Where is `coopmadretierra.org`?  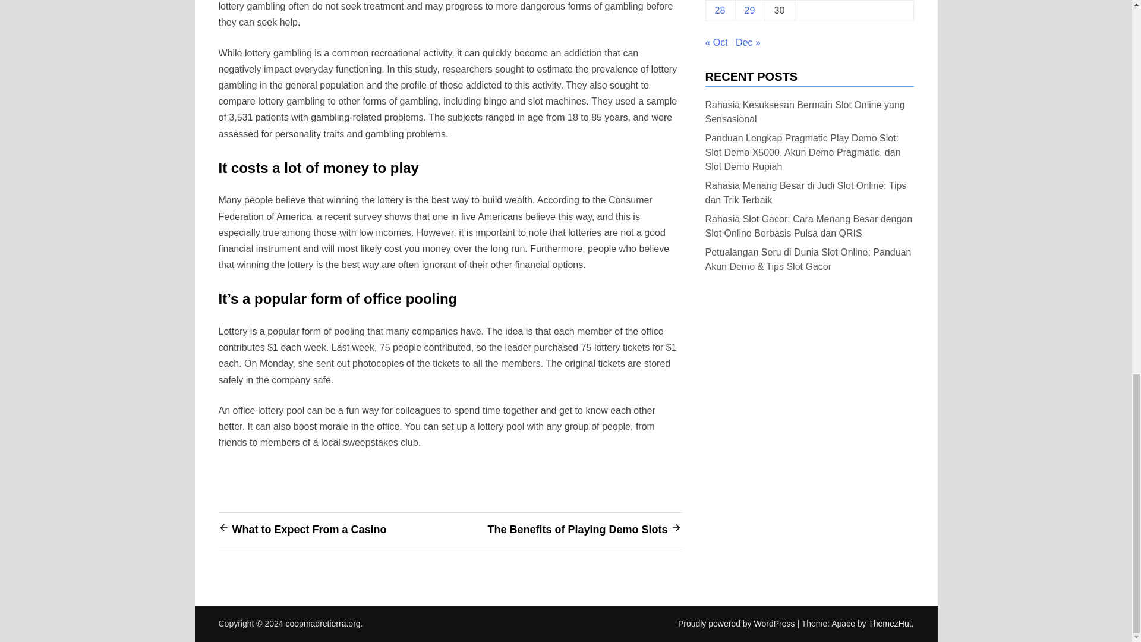 coopmadretierra.org is located at coordinates (323, 624).